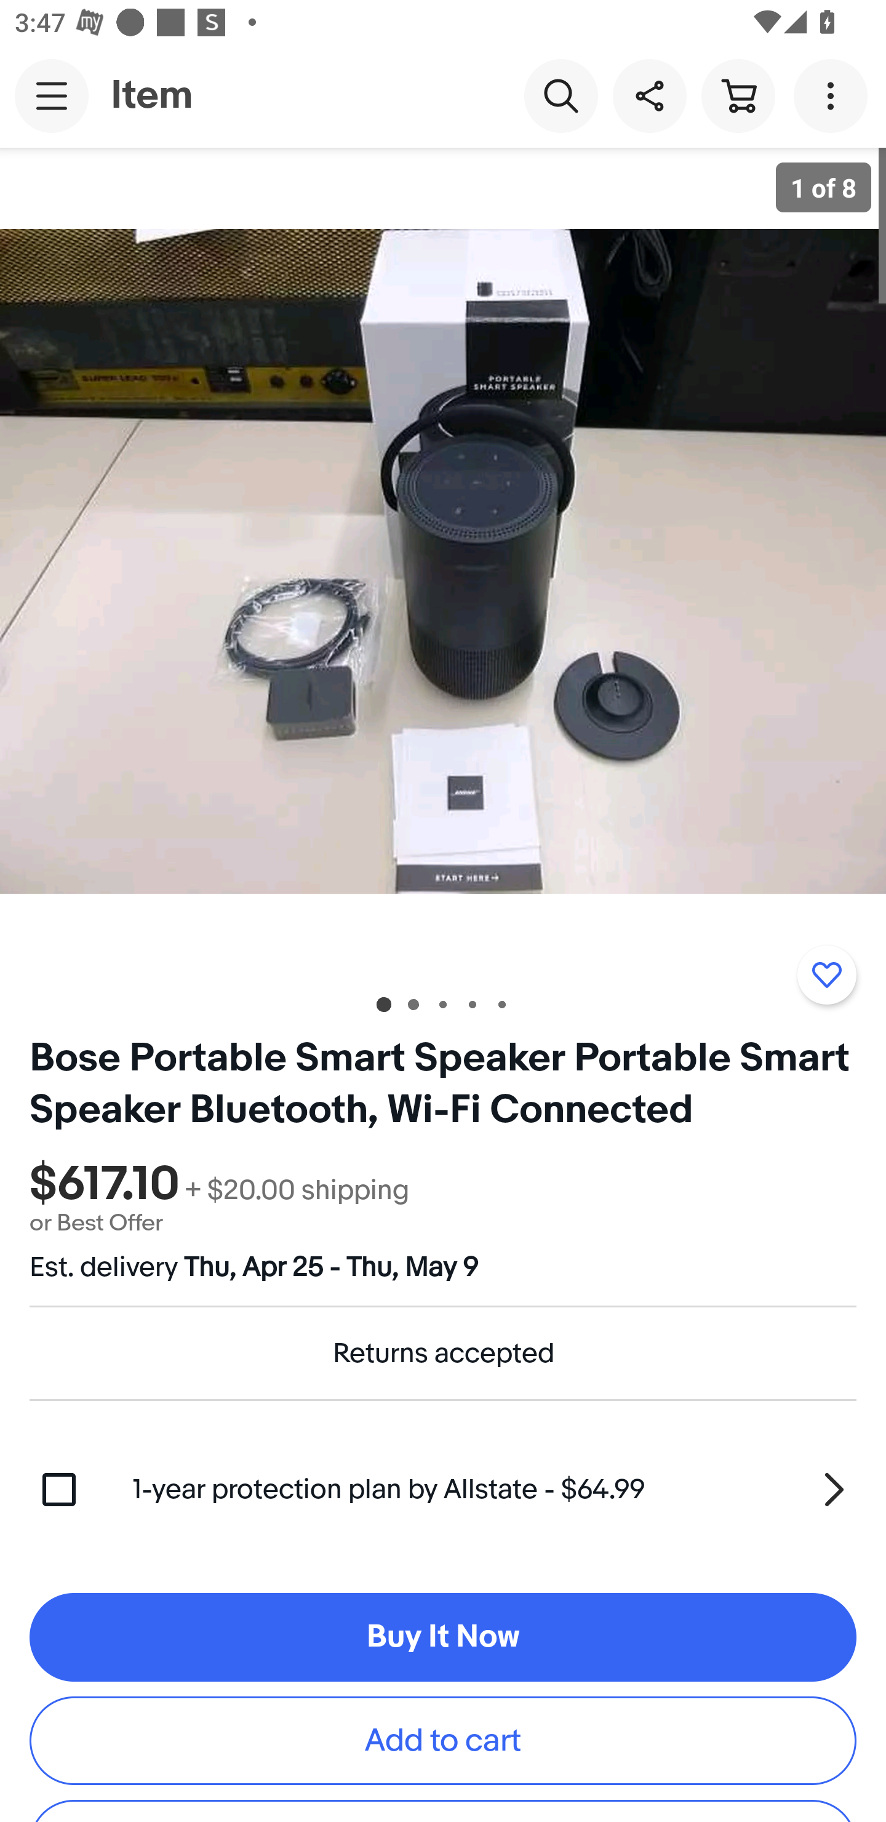  I want to click on Item image 1 of 8, so click(443, 561).